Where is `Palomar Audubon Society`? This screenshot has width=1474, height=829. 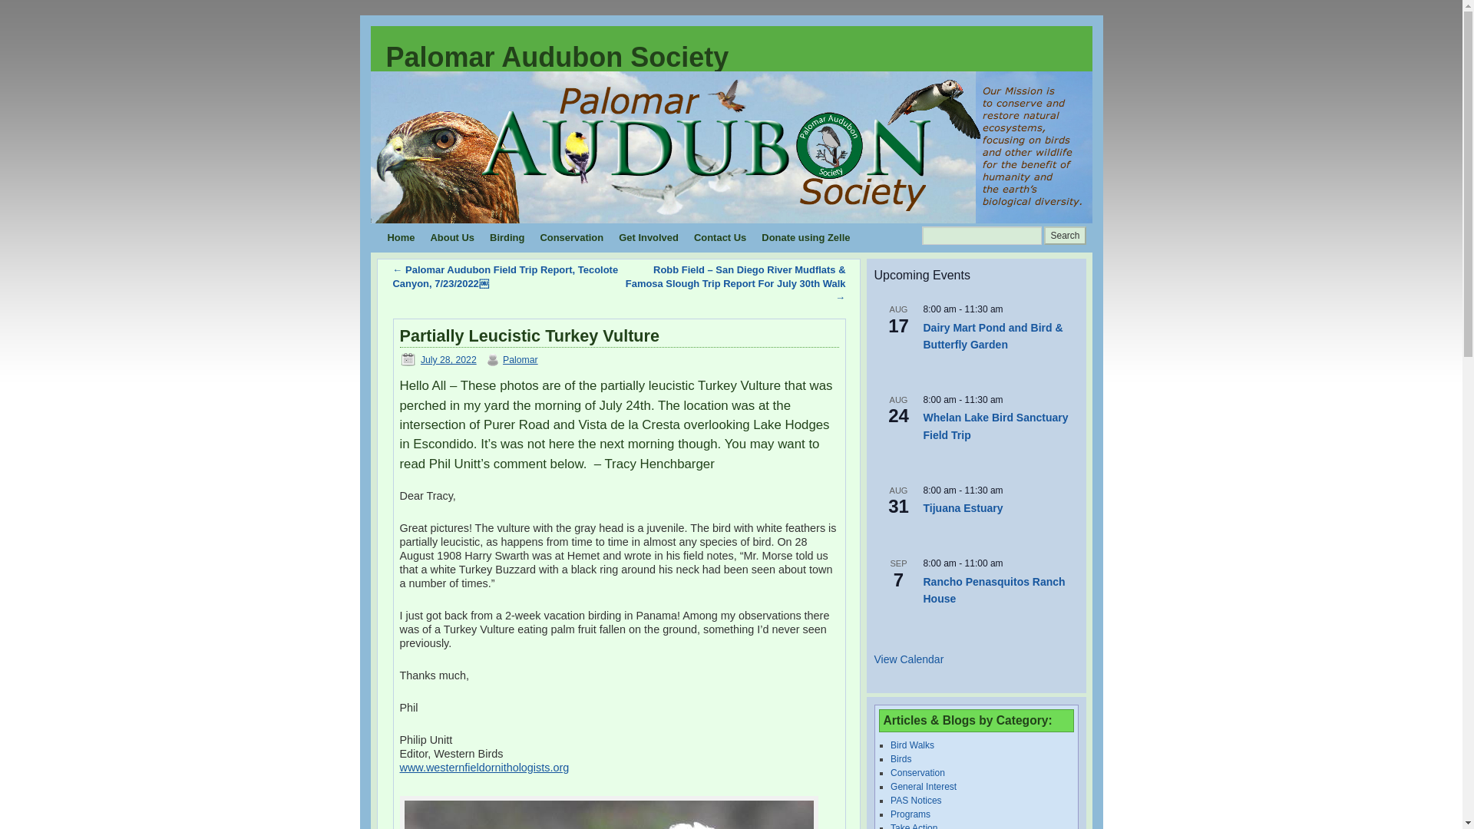
Palomar Audubon Society is located at coordinates (556, 57).